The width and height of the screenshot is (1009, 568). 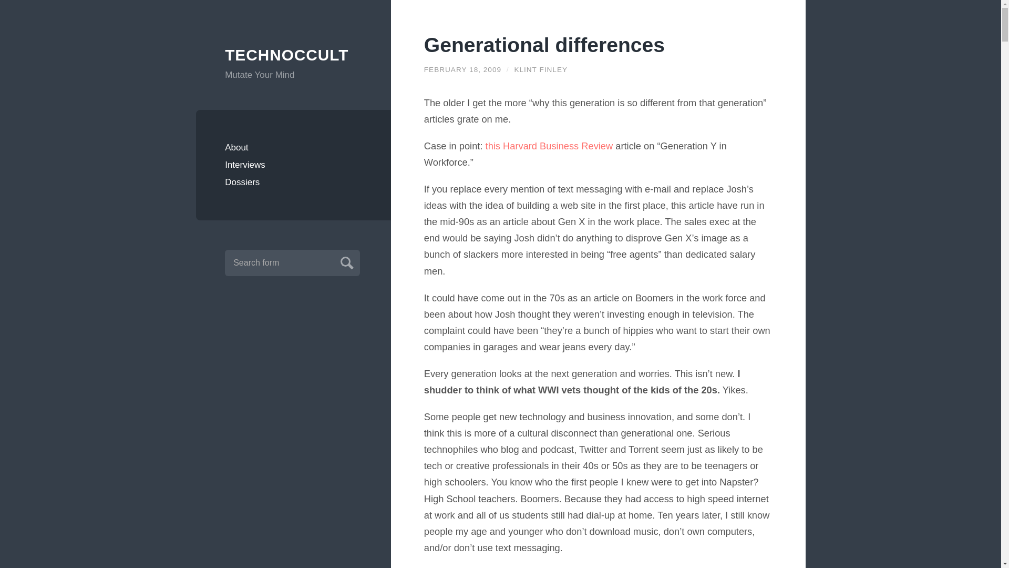 What do you see at coordinates (293, 147) in the screenshot?
I see `About` at bounding box center [293, 147].